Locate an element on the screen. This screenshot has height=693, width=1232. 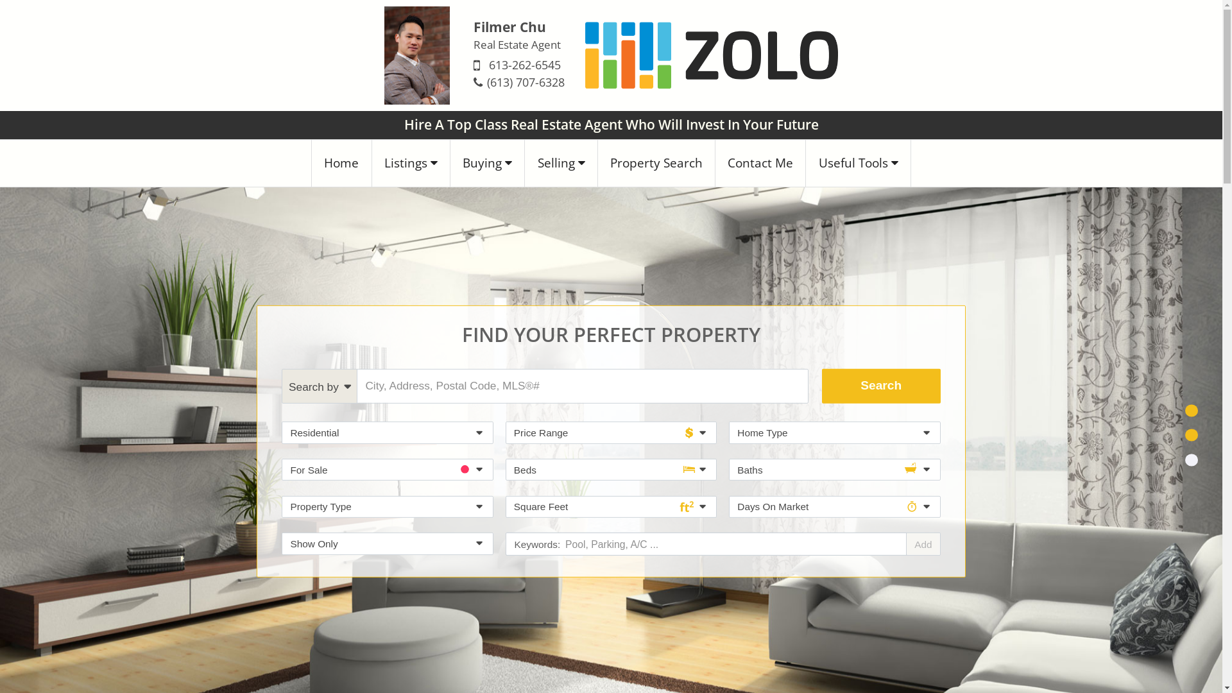
Home is located at coordinates (341, 163).